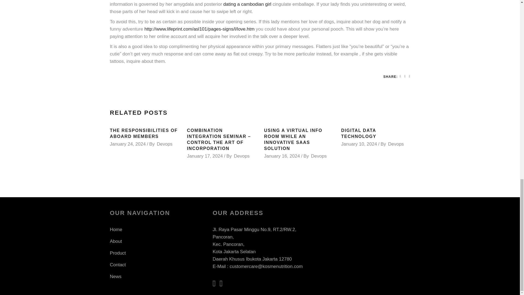  Describe the element at coordinates (164, 144) in the screenshot. I see `Devops` at that location.